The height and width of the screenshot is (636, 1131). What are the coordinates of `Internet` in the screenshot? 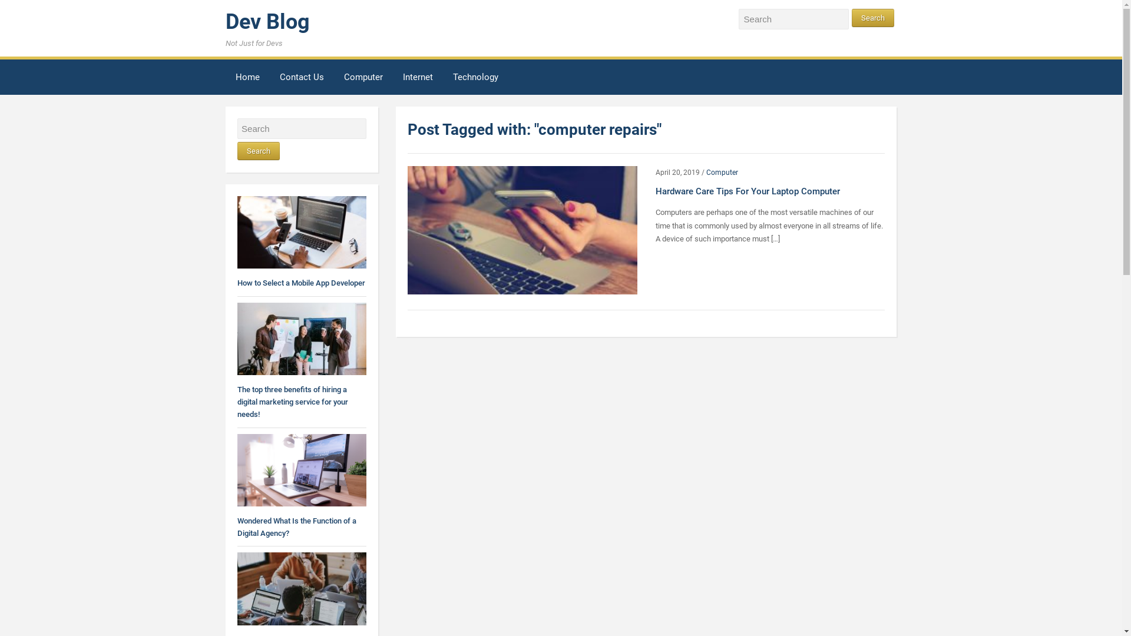 It's located at (418, 79).